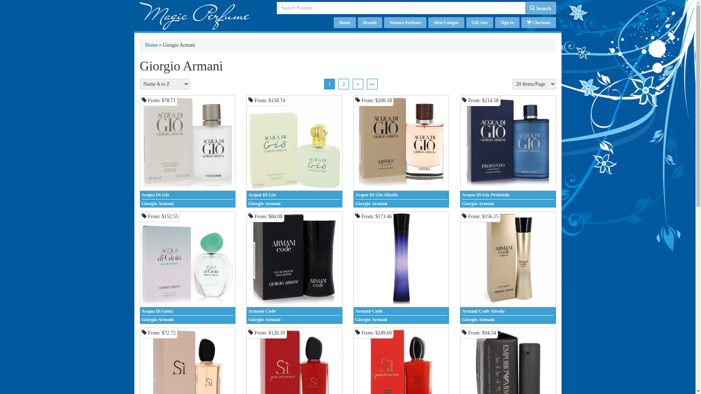  Describe the element at coordinates (401, 195) in the screenshot. I see `Acqua Di Gio Absolu` at that location.